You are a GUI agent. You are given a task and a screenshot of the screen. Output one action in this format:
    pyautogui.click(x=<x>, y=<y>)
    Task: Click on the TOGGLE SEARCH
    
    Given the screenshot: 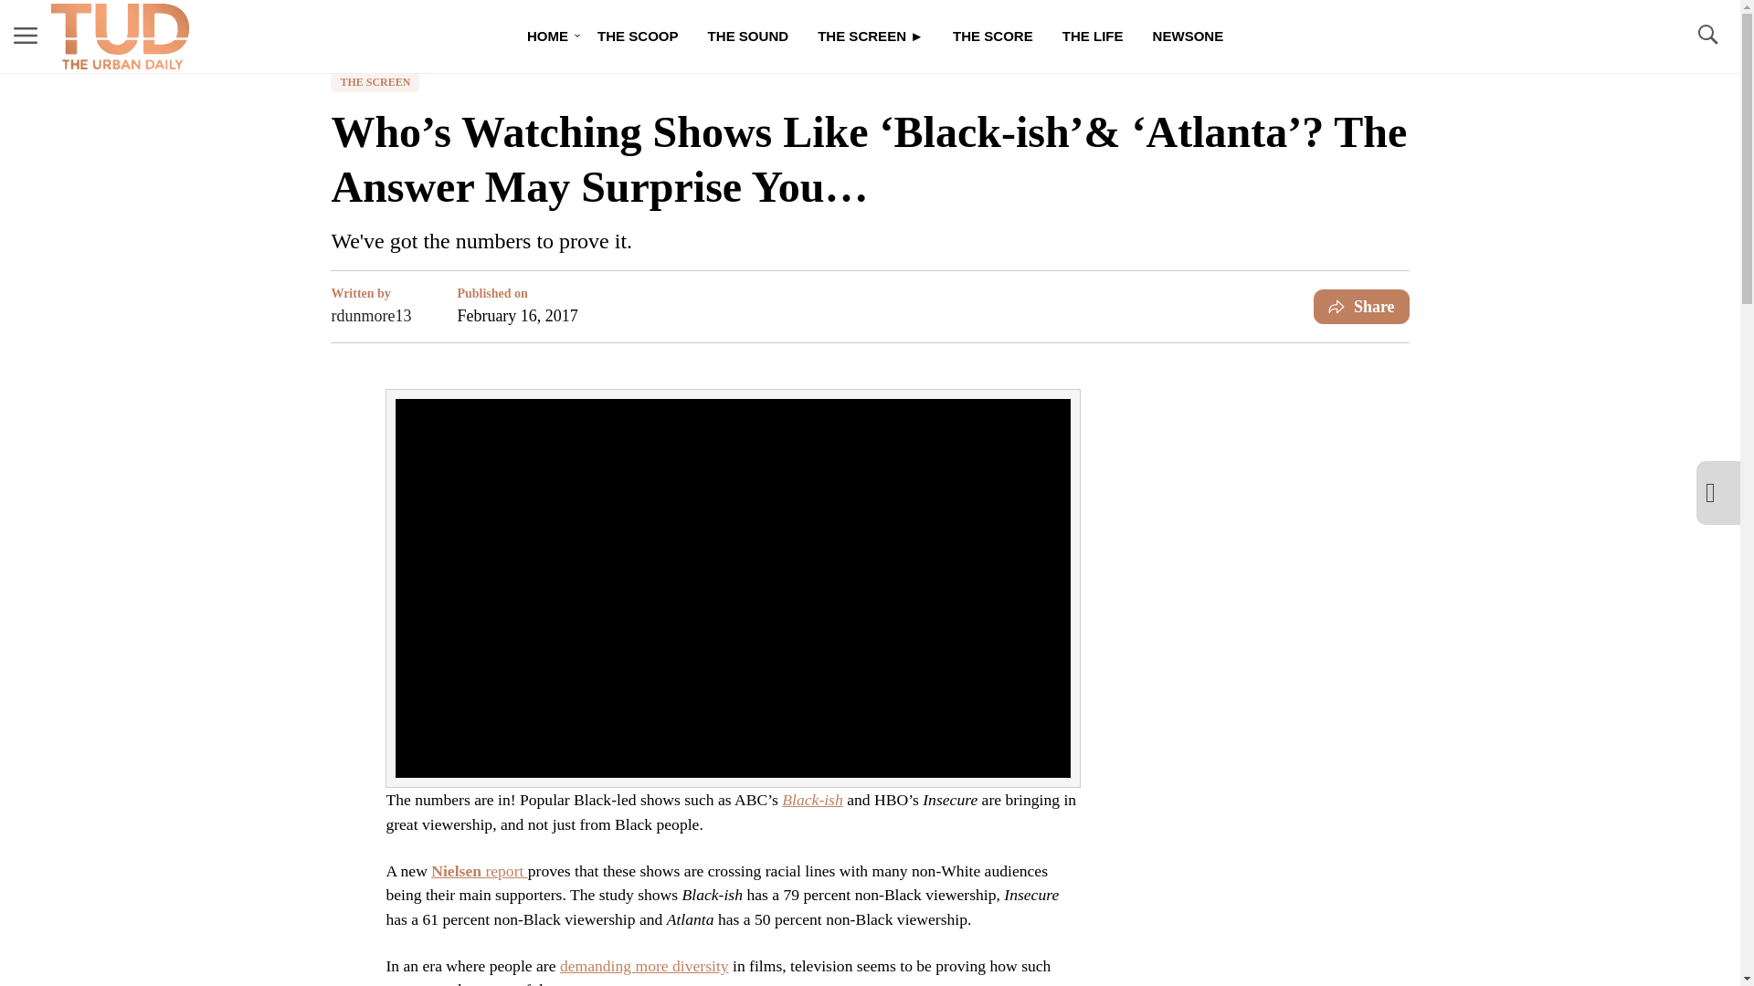 What is the action you would take?
    pyautogui.click(x=1706, y=37)
    